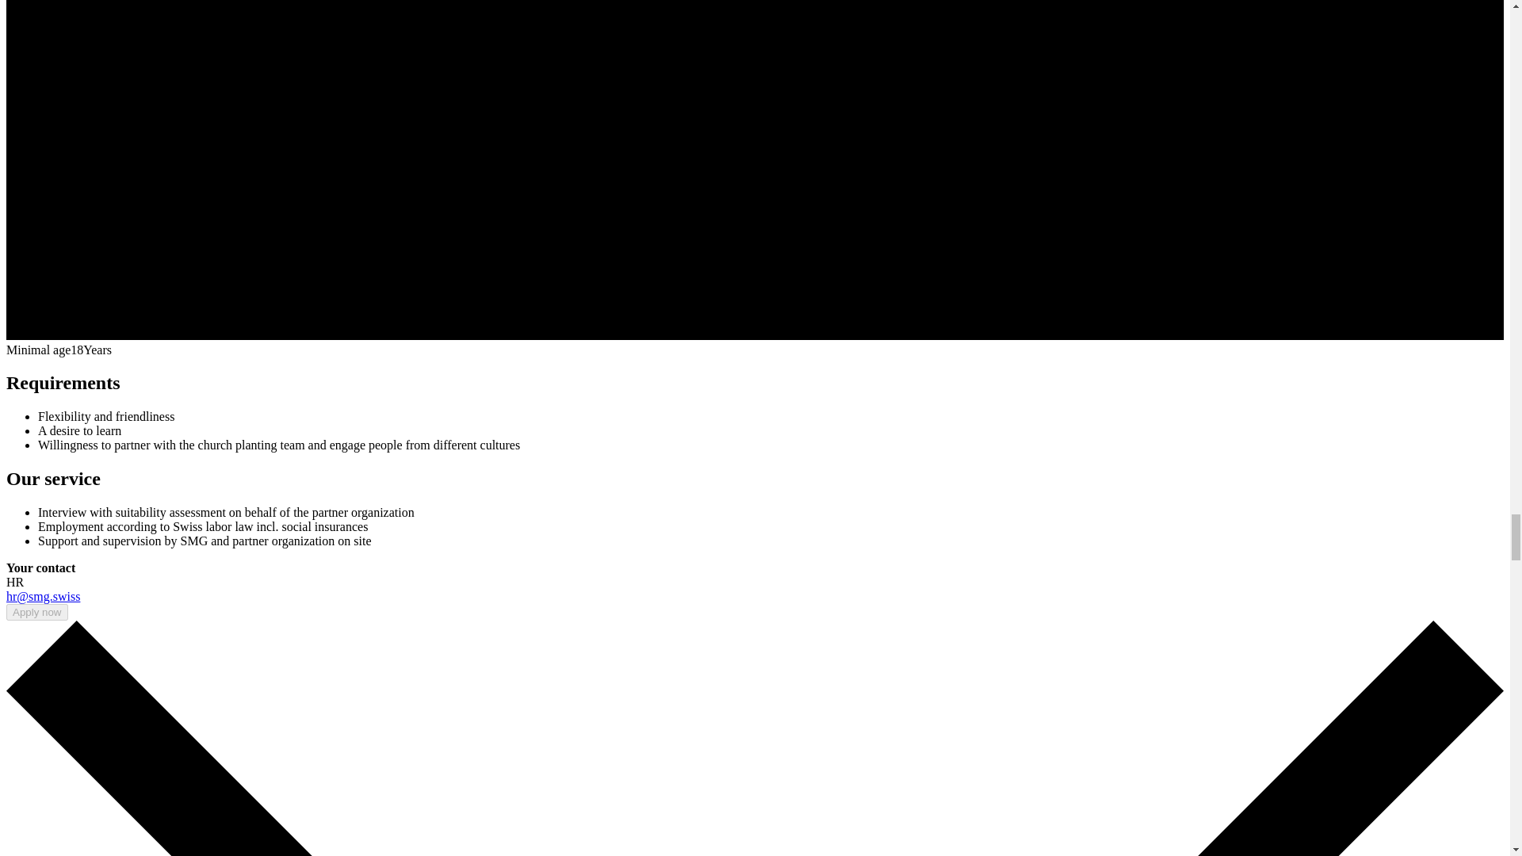  Describe the element at coordinates (36, 612) in the screenshot. I see `Apply now` at that location.